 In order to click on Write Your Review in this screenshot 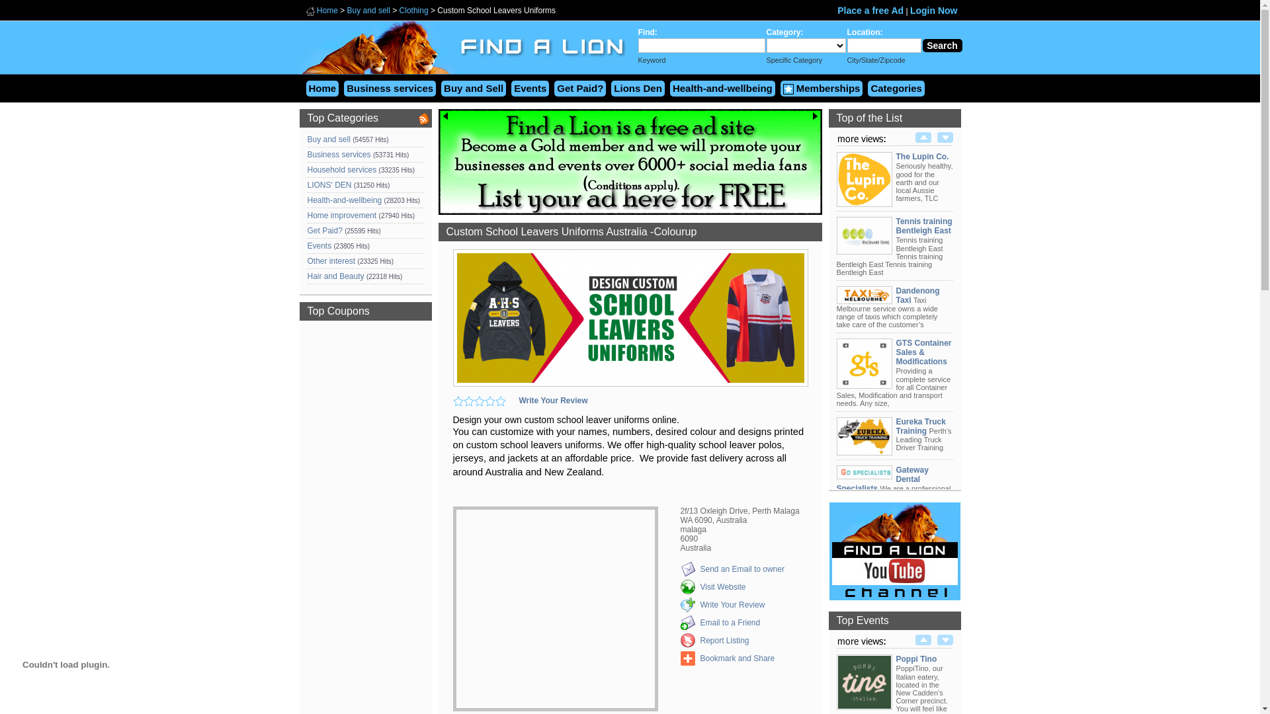, I will do `click(553, 401)`.